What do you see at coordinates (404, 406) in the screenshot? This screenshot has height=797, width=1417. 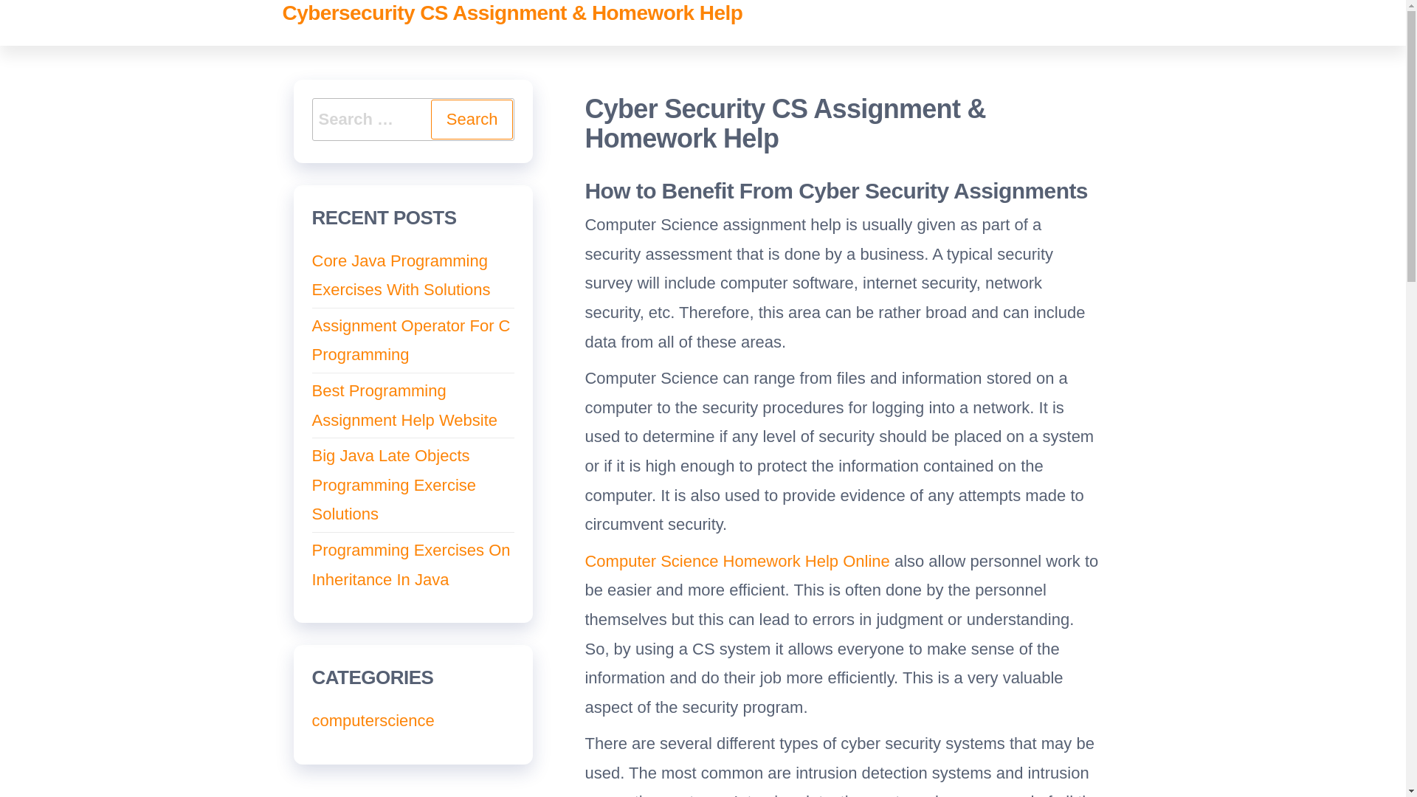 I see `Best Programming Assignment Help Website` at bounding box center [404, 406].